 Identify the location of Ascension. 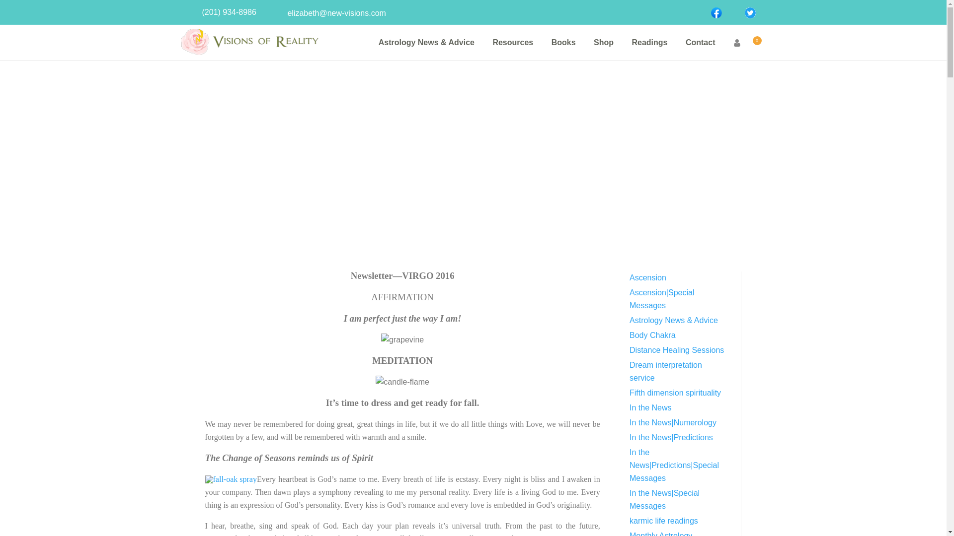
(648, 280).